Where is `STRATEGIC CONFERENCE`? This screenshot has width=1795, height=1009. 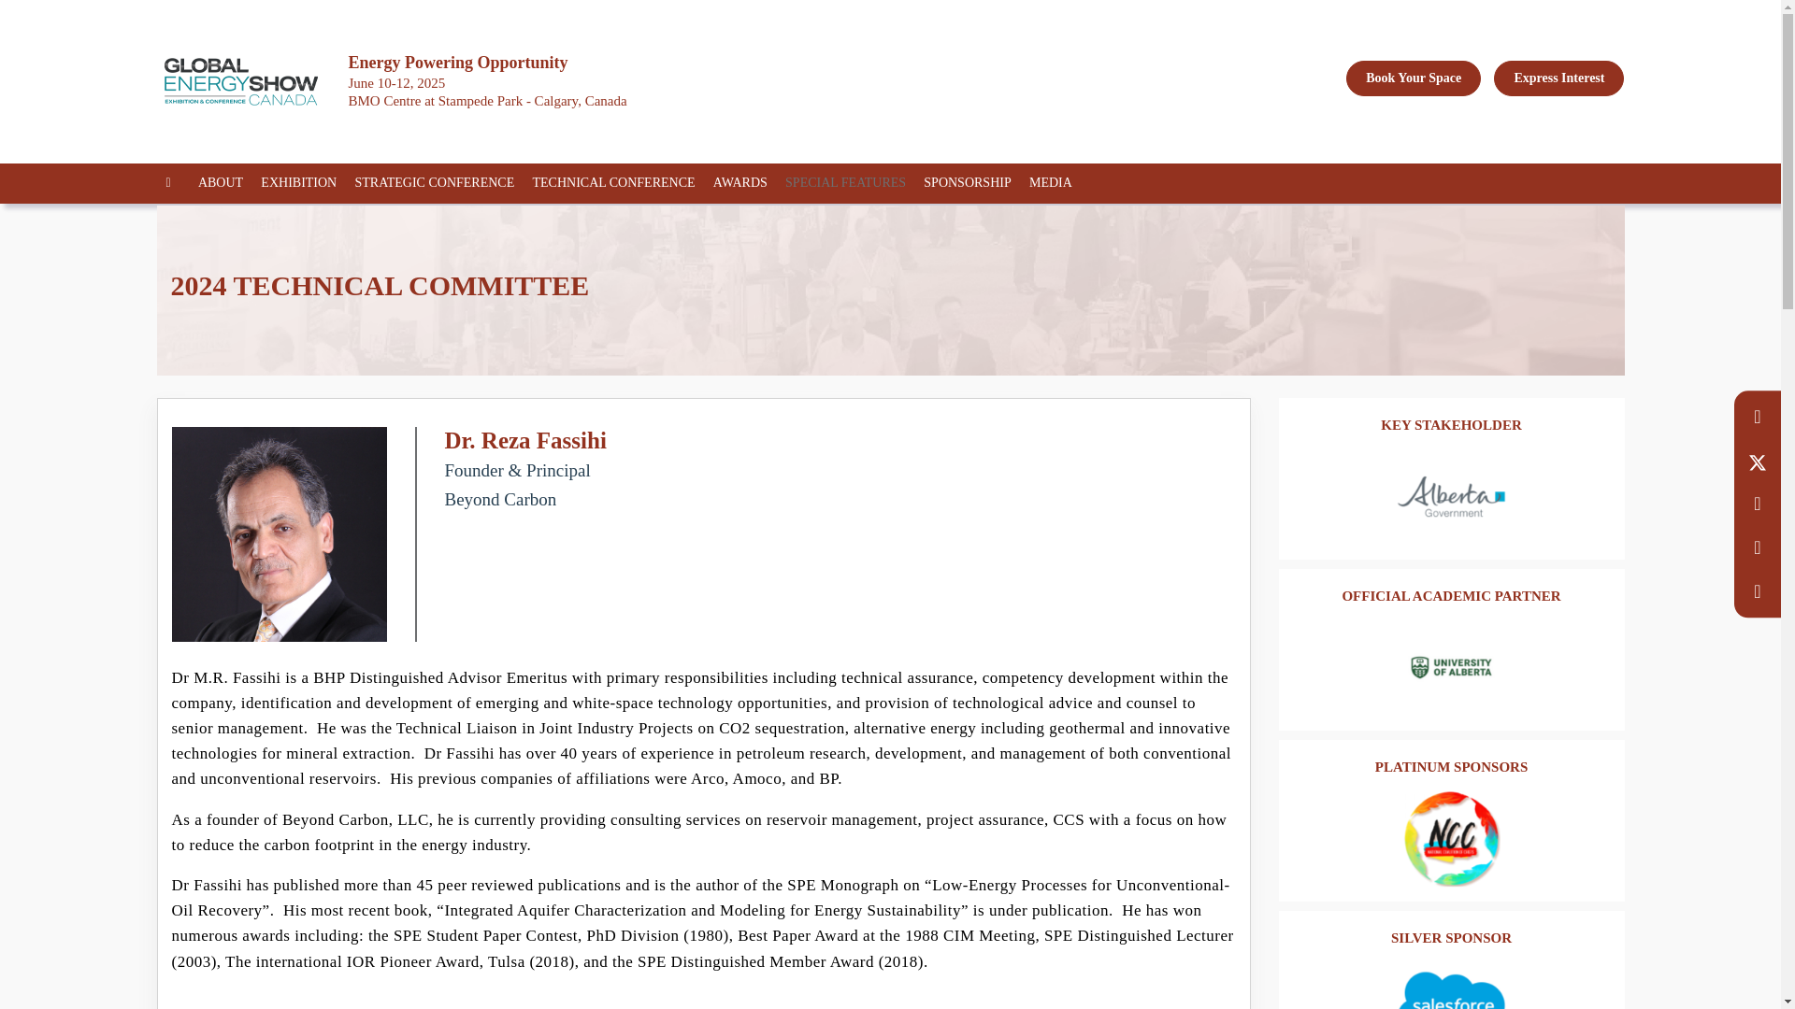
STRATEGIC CONFERENCE is located at coordinates (440, 183).